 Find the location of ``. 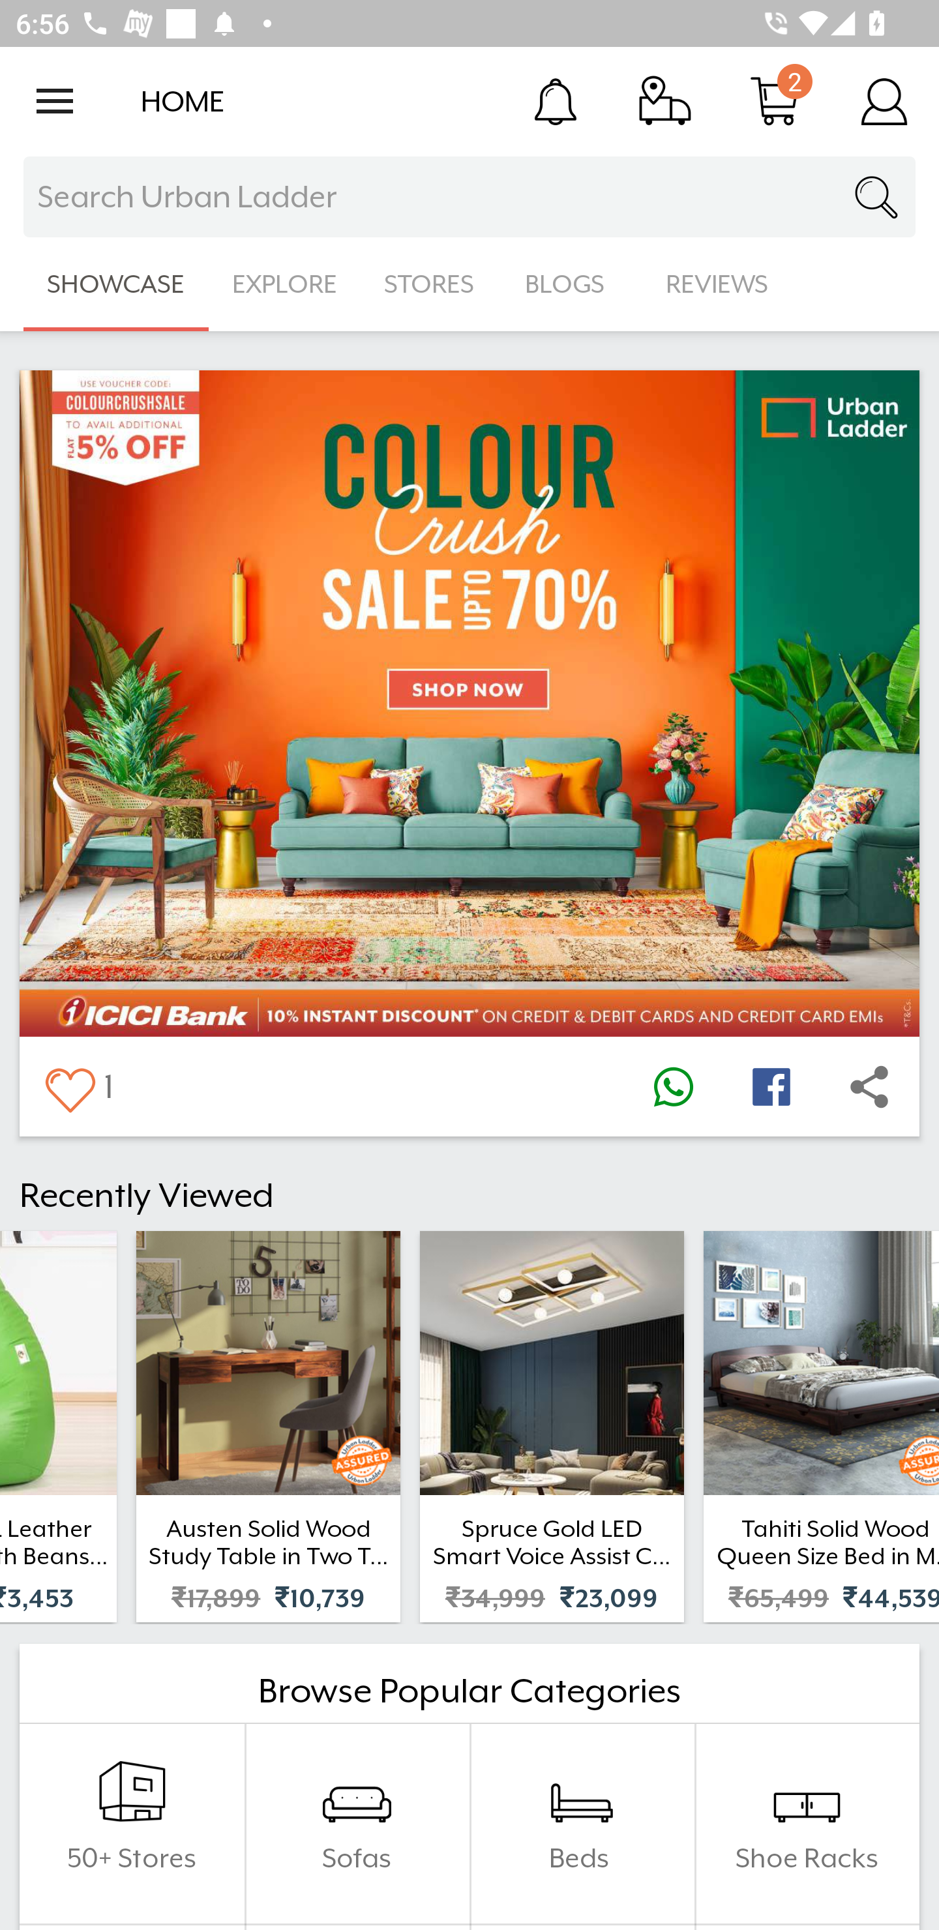

 is located at coordinates (673, 1086).